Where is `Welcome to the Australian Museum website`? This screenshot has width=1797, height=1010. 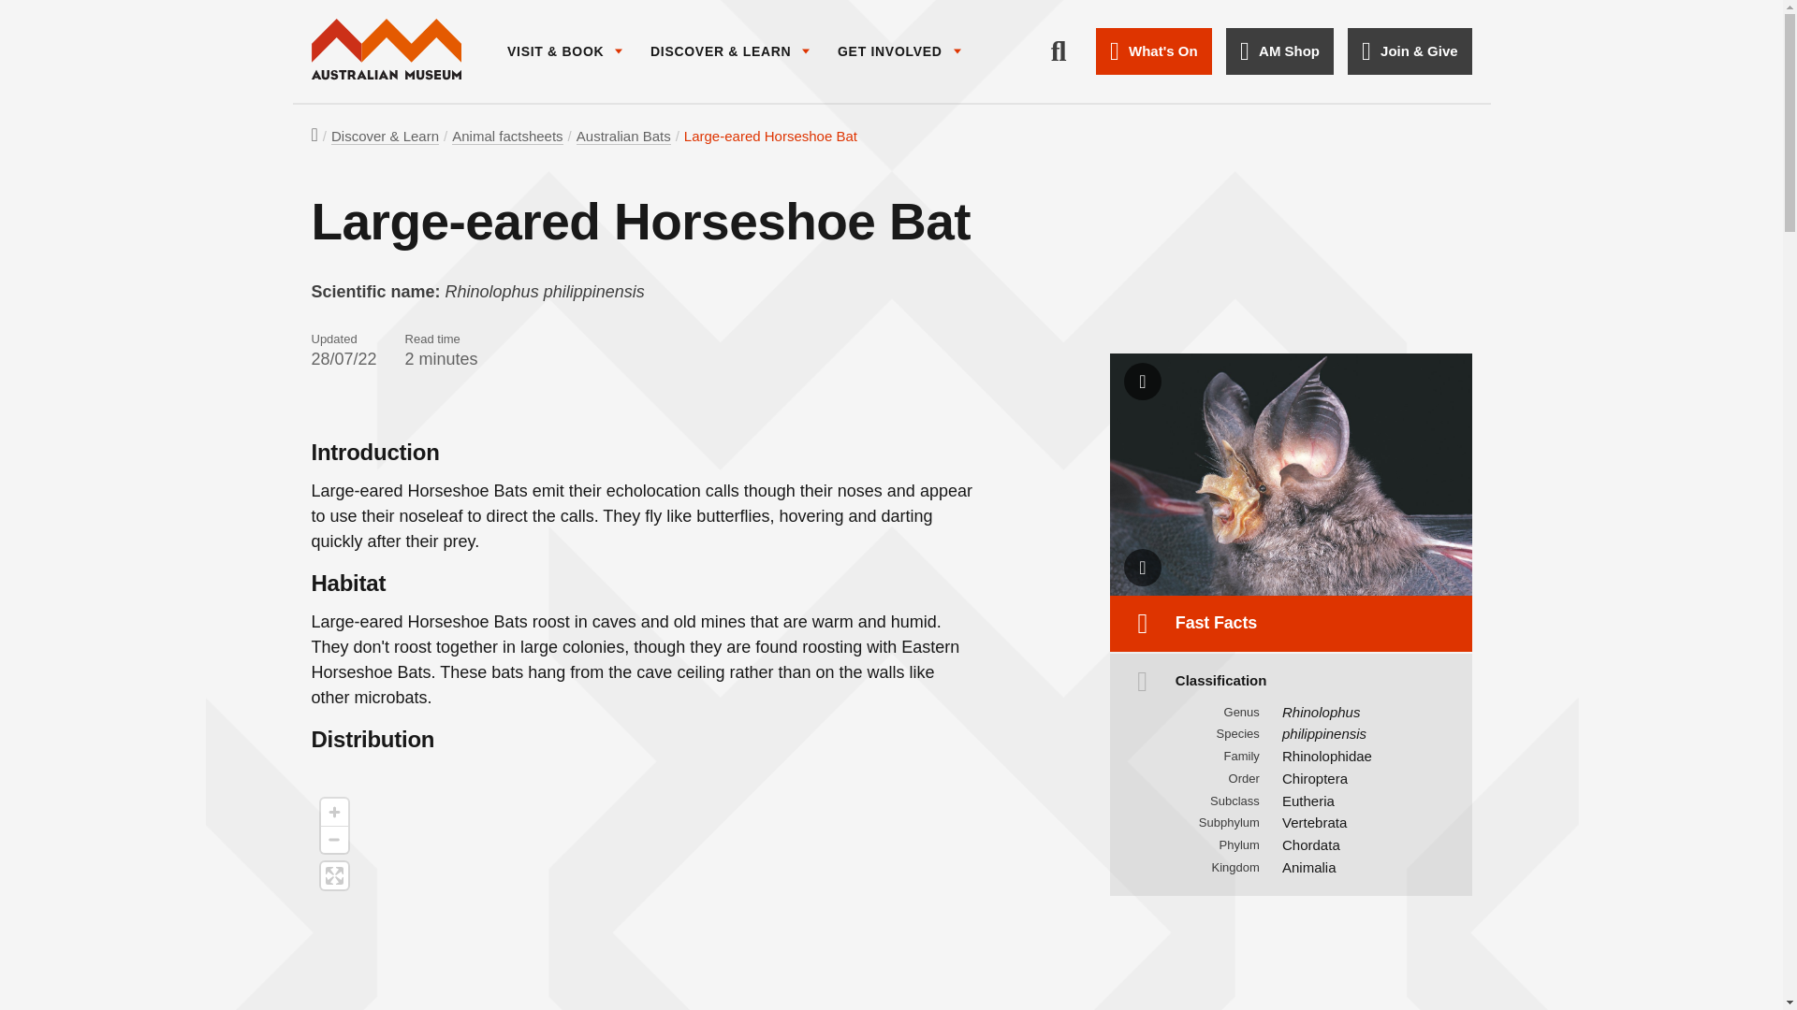 Welcome to the Australian Museum website is located at coordinates (386, 50).